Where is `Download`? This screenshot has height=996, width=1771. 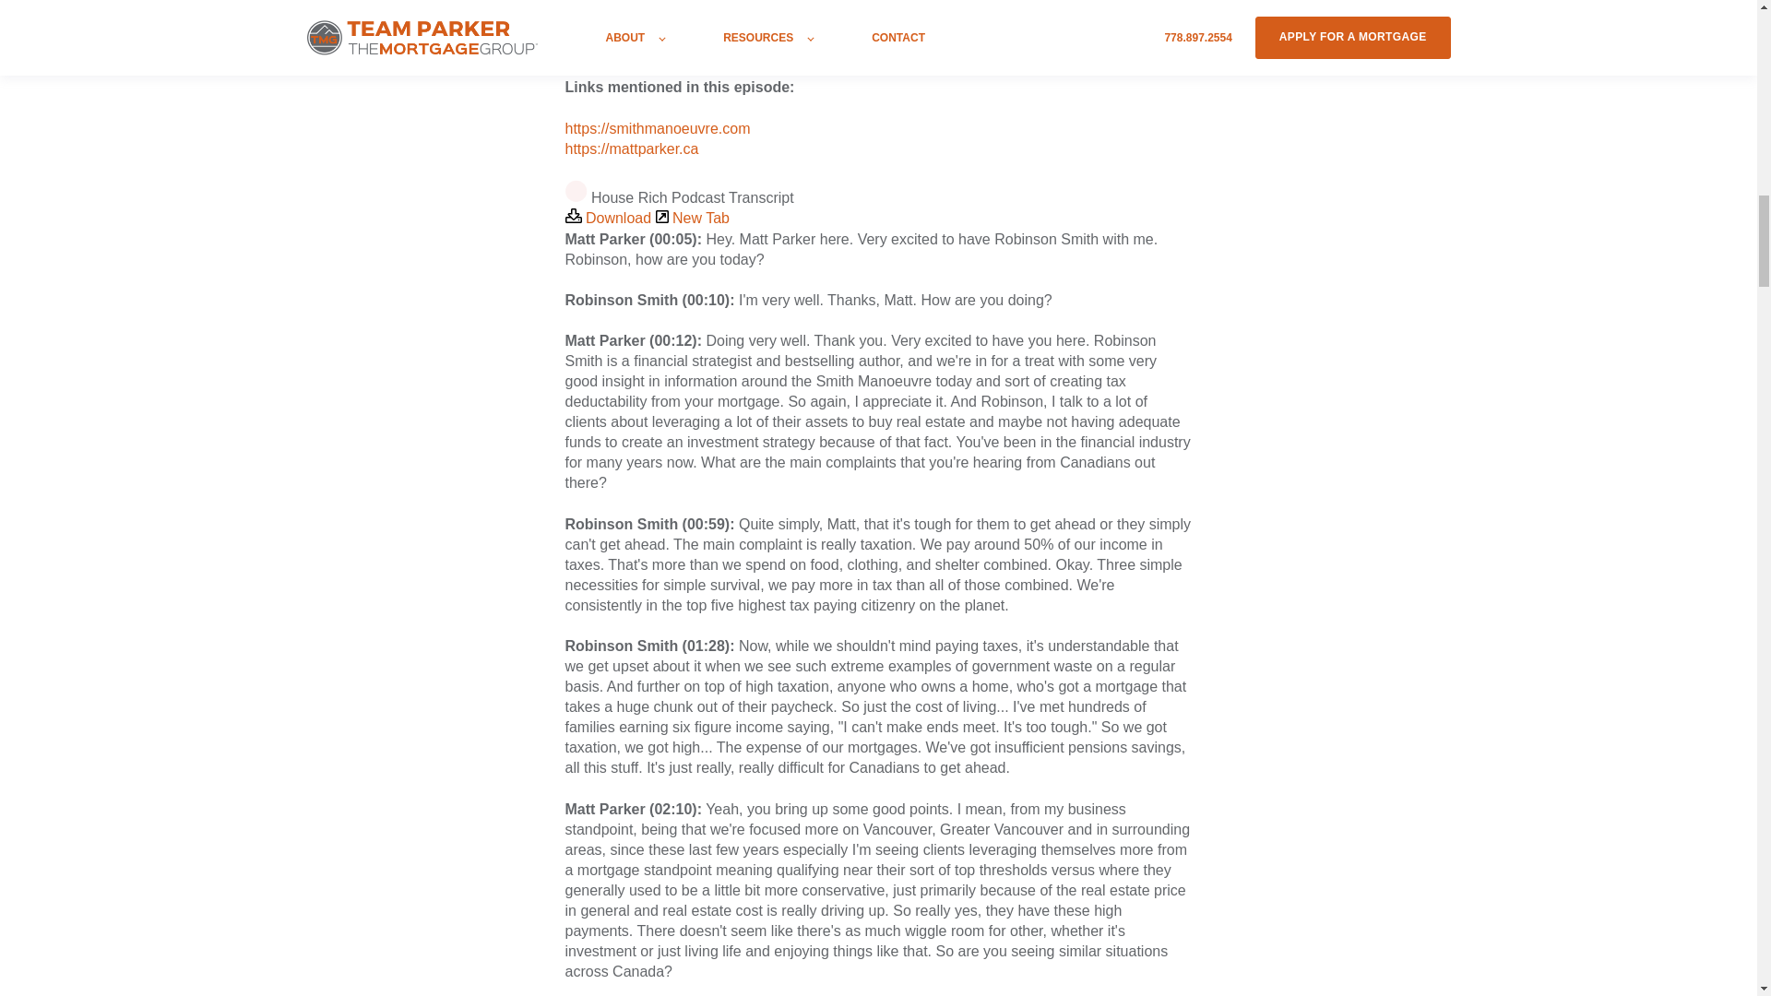
Download is located at coordinates (610, 218).